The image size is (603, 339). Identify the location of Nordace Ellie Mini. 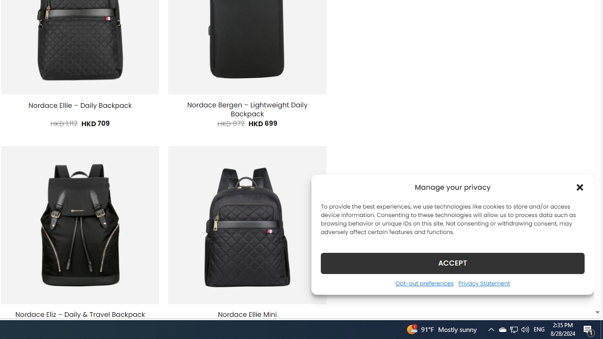
(247, 315).